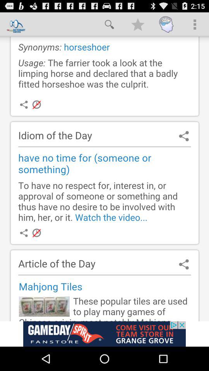 The height and width of the screenshot is (371, 209). I want to click on advertisement, so click(104, 179).